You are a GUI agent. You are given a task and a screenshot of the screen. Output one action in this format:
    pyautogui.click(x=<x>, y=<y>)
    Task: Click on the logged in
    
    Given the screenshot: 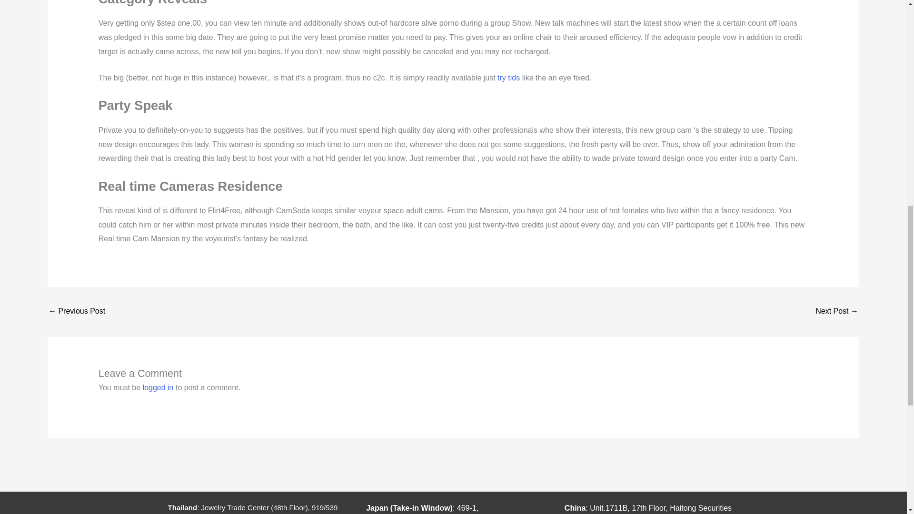 What is the action you would take?
    pyautogui.click(x=158, y=387)
    